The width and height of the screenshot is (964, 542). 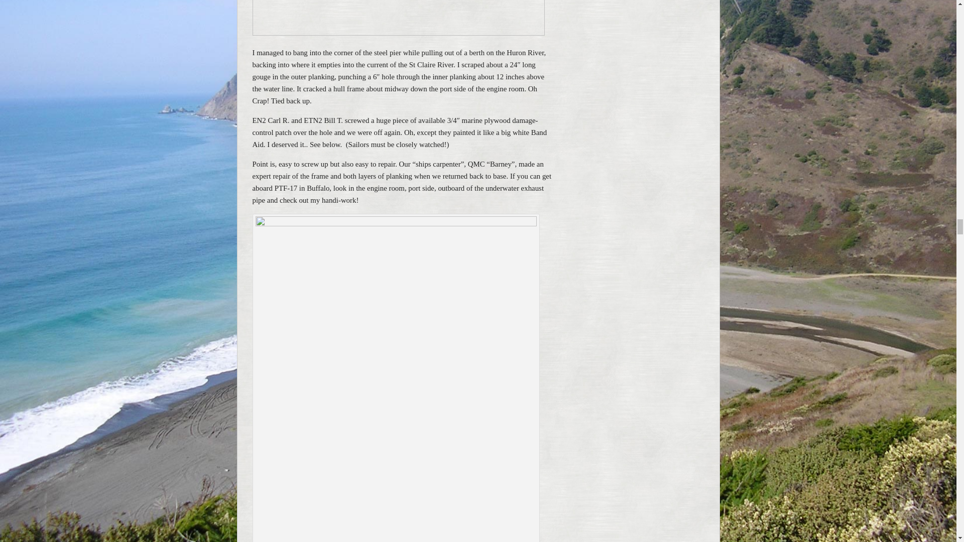 What do you see at coordinates (398, 18) in the screenshot?
I see `PTF-17 under construction` at bounding box center [398, 18].